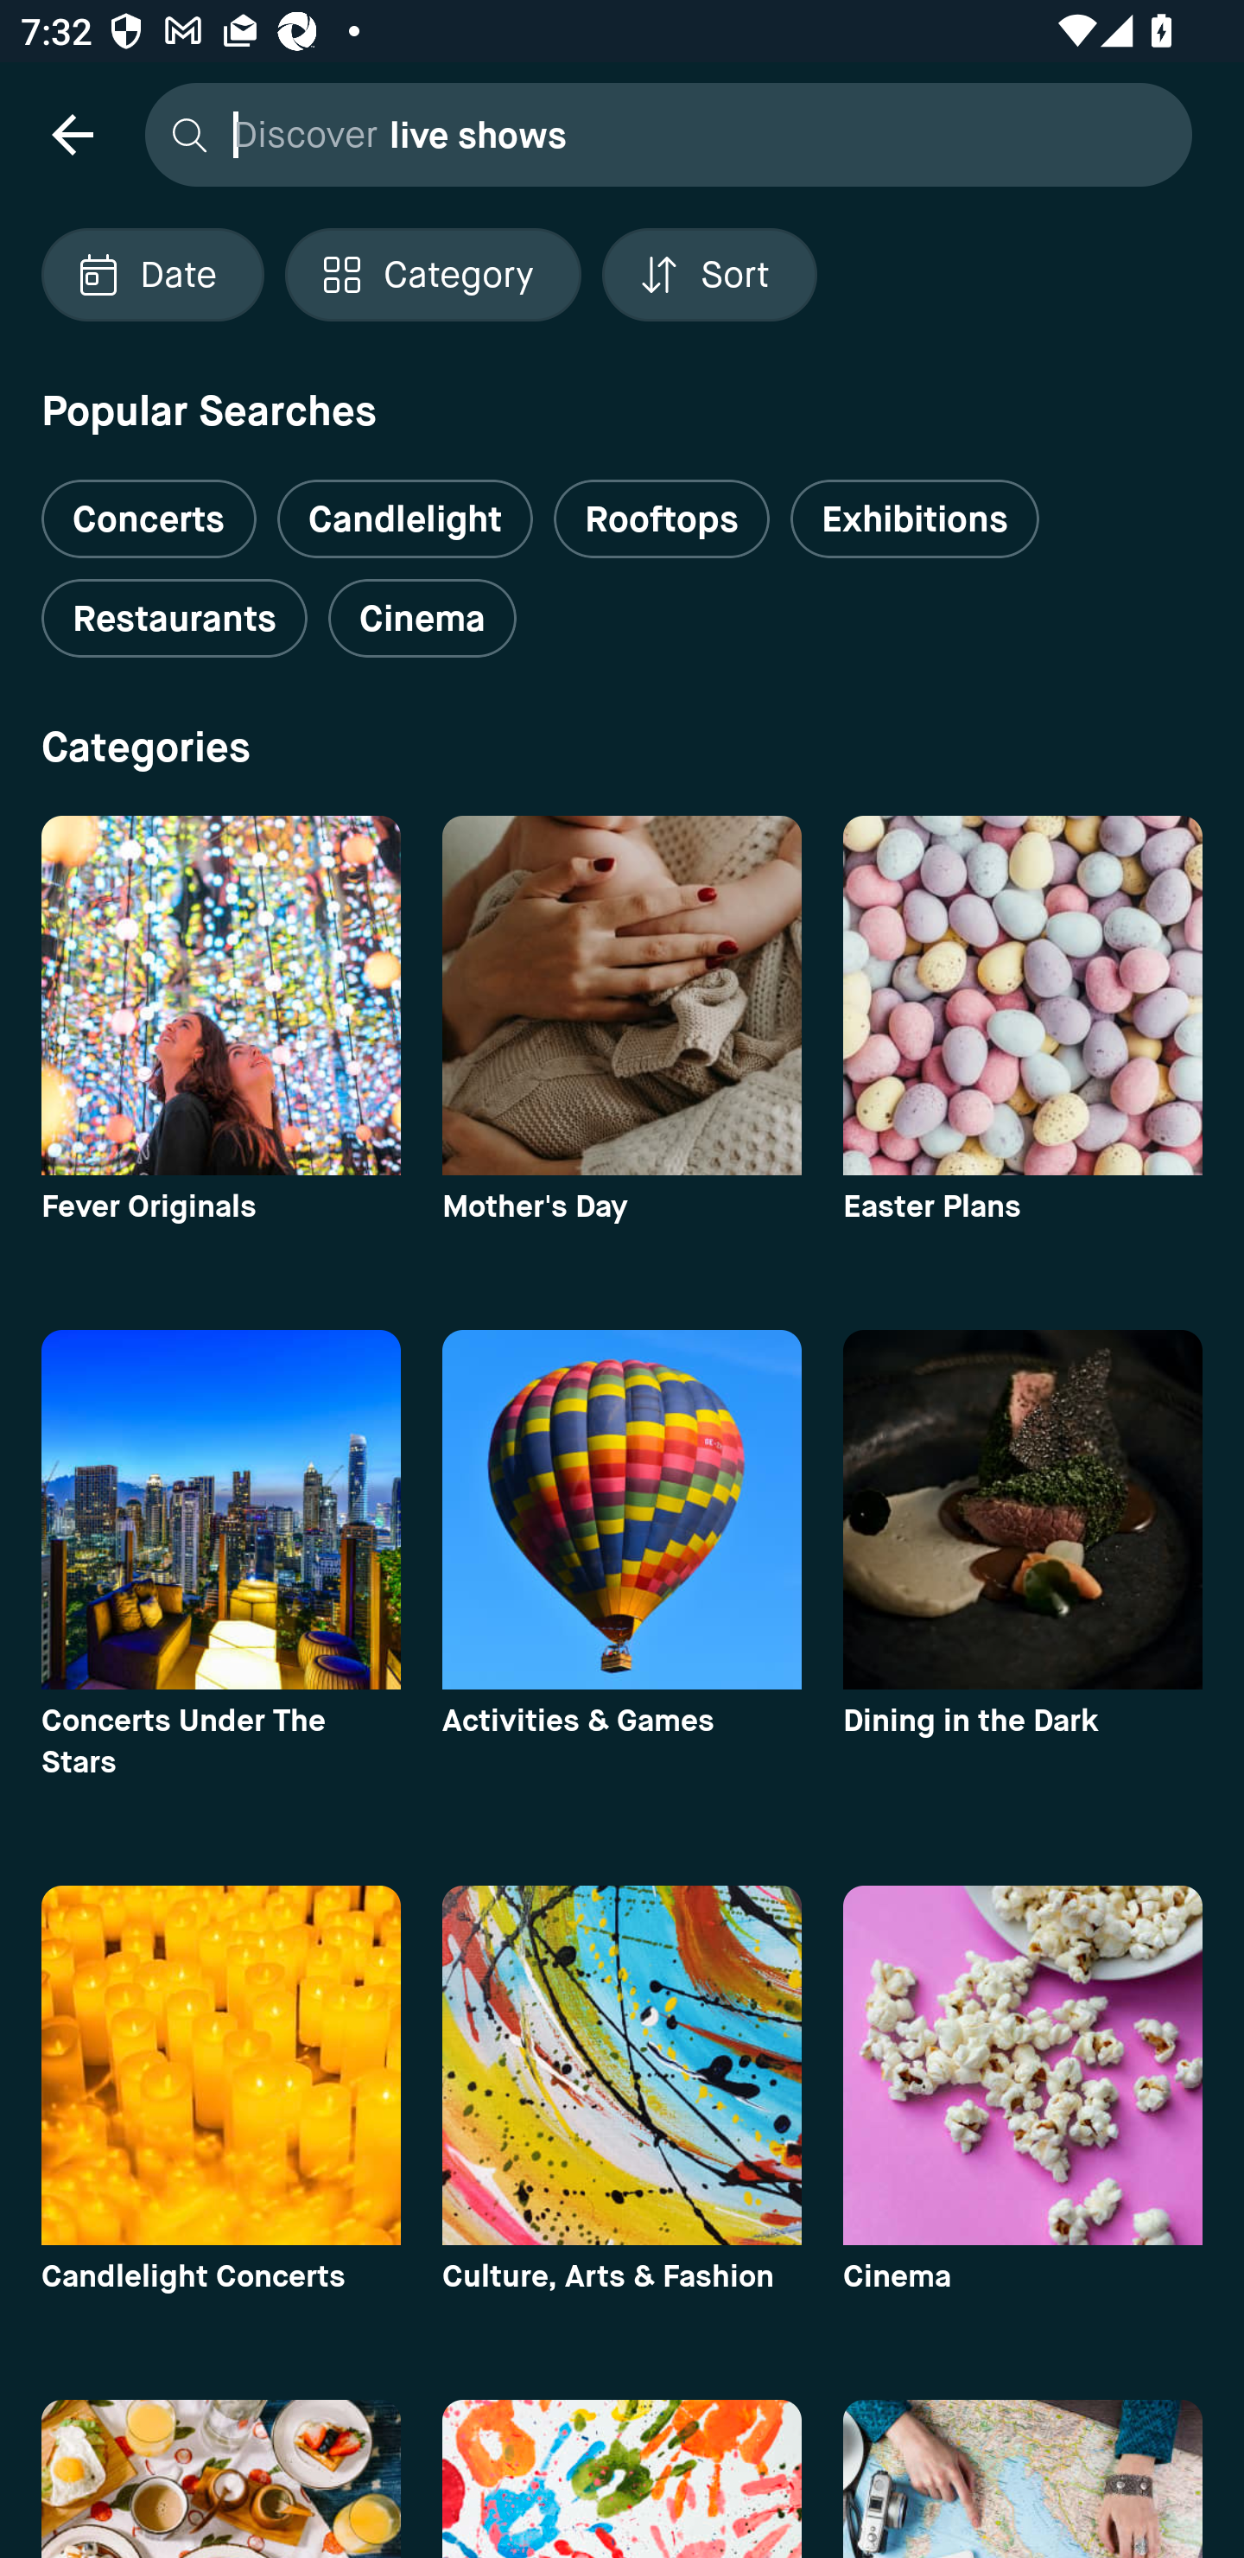 This screenshot has width=1244, height=2558. What do you see at coordinates (622, 1509) in the screenshot?
I see `category image` at bounding box center [622, 1509].